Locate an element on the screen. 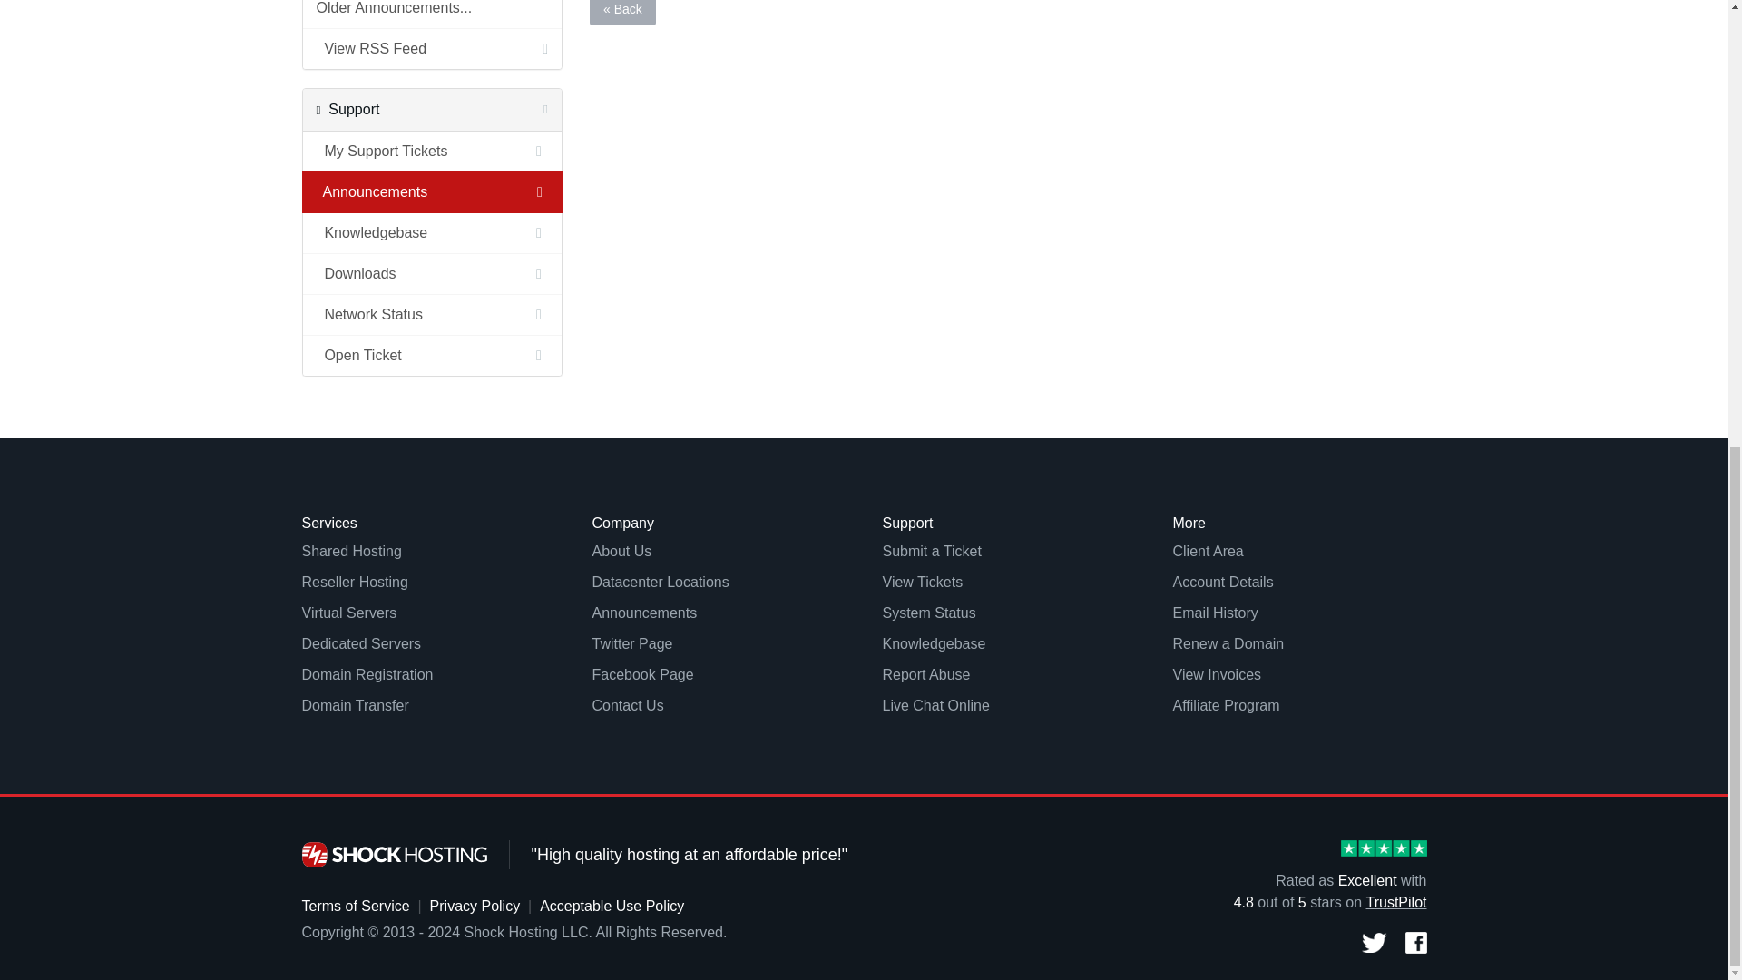 Image resolution: width=1742 pixels, height=980 pixels. LiveChat chat widget is located at coordinates (1680, 123).